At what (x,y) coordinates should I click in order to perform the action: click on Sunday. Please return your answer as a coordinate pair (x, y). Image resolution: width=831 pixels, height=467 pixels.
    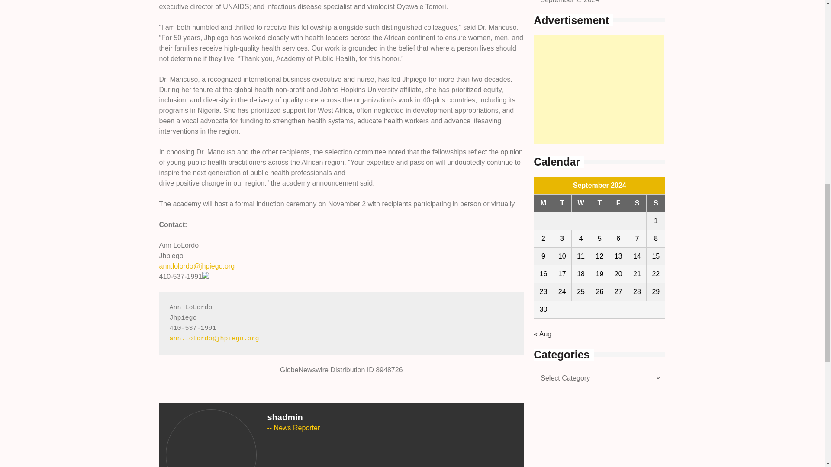
    Looking at the image, I should click on (656, 203).